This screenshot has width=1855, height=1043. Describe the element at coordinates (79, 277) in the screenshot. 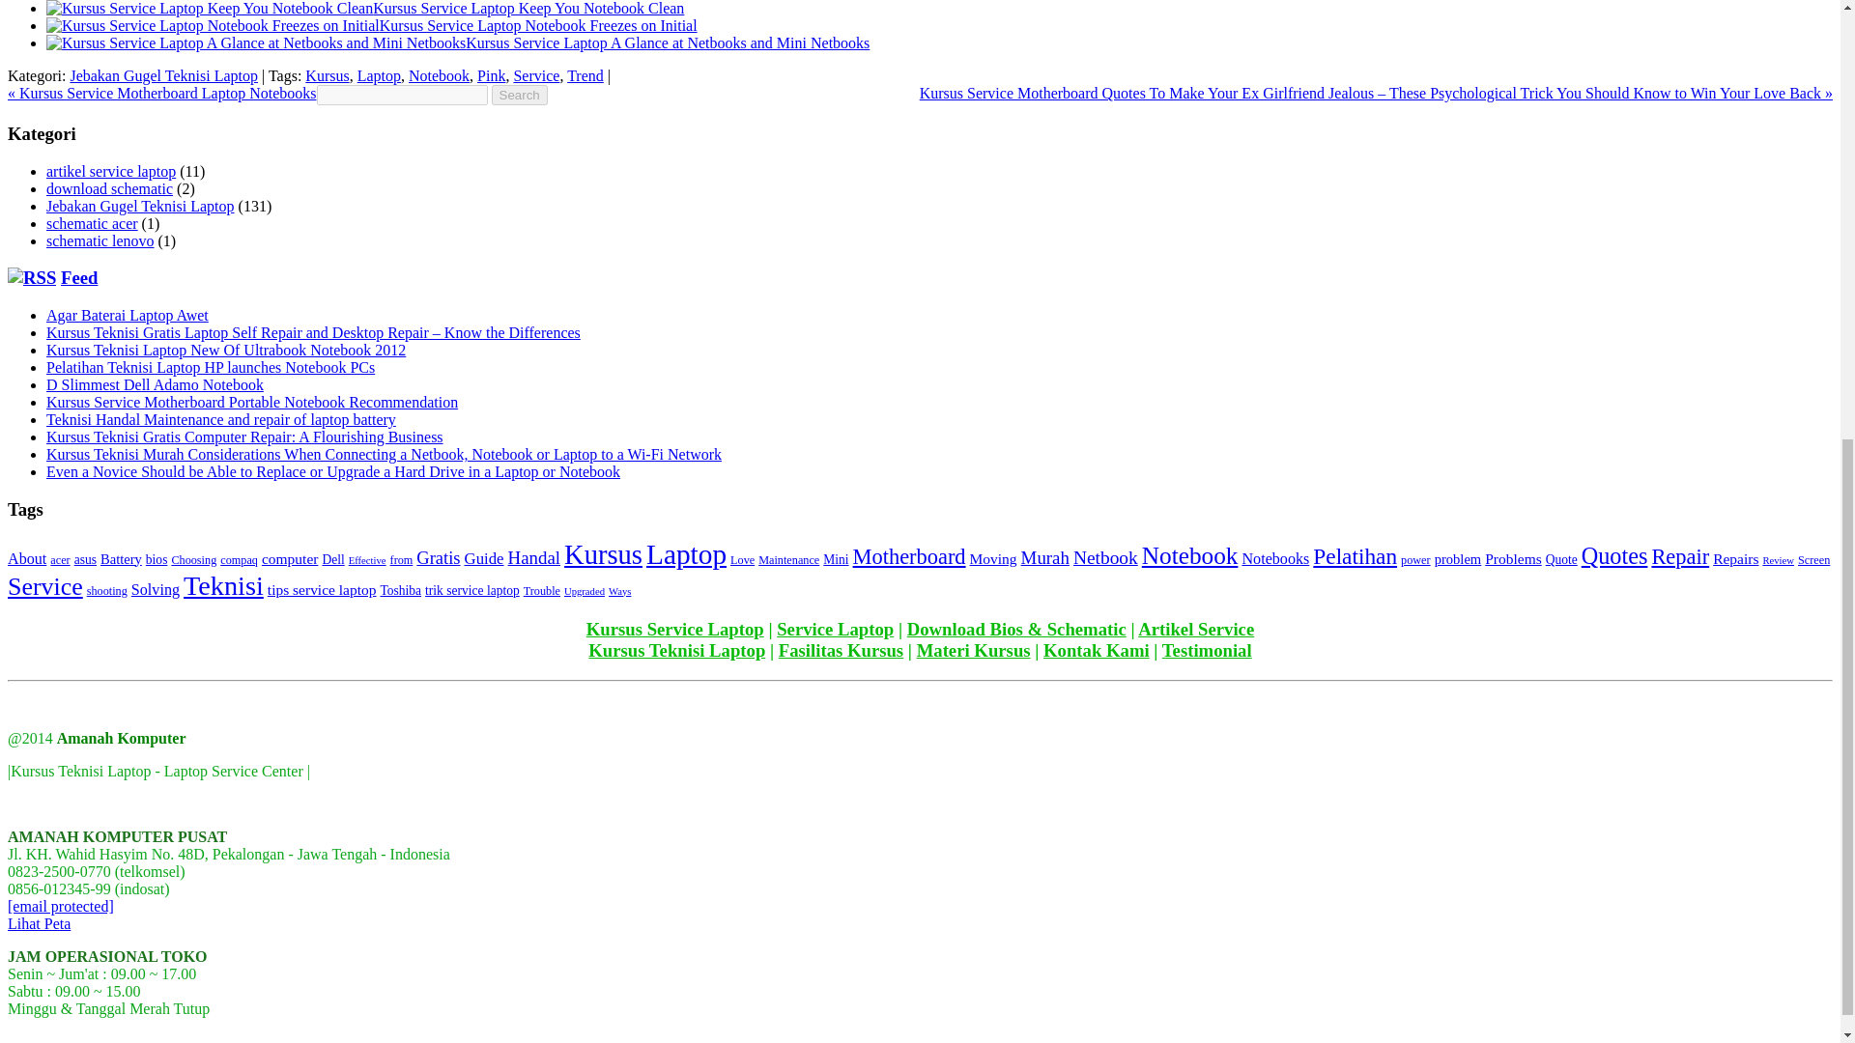

I see `Feed` at that location.